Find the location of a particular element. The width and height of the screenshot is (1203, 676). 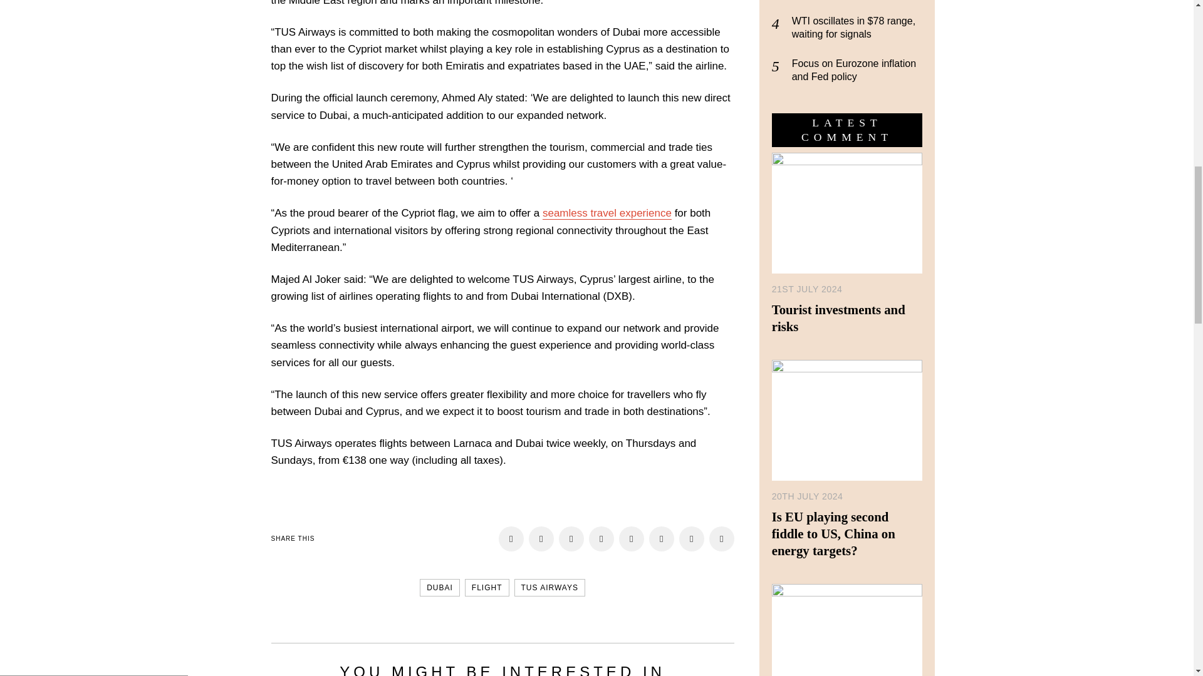

Email is located at coordinates (511, 539).